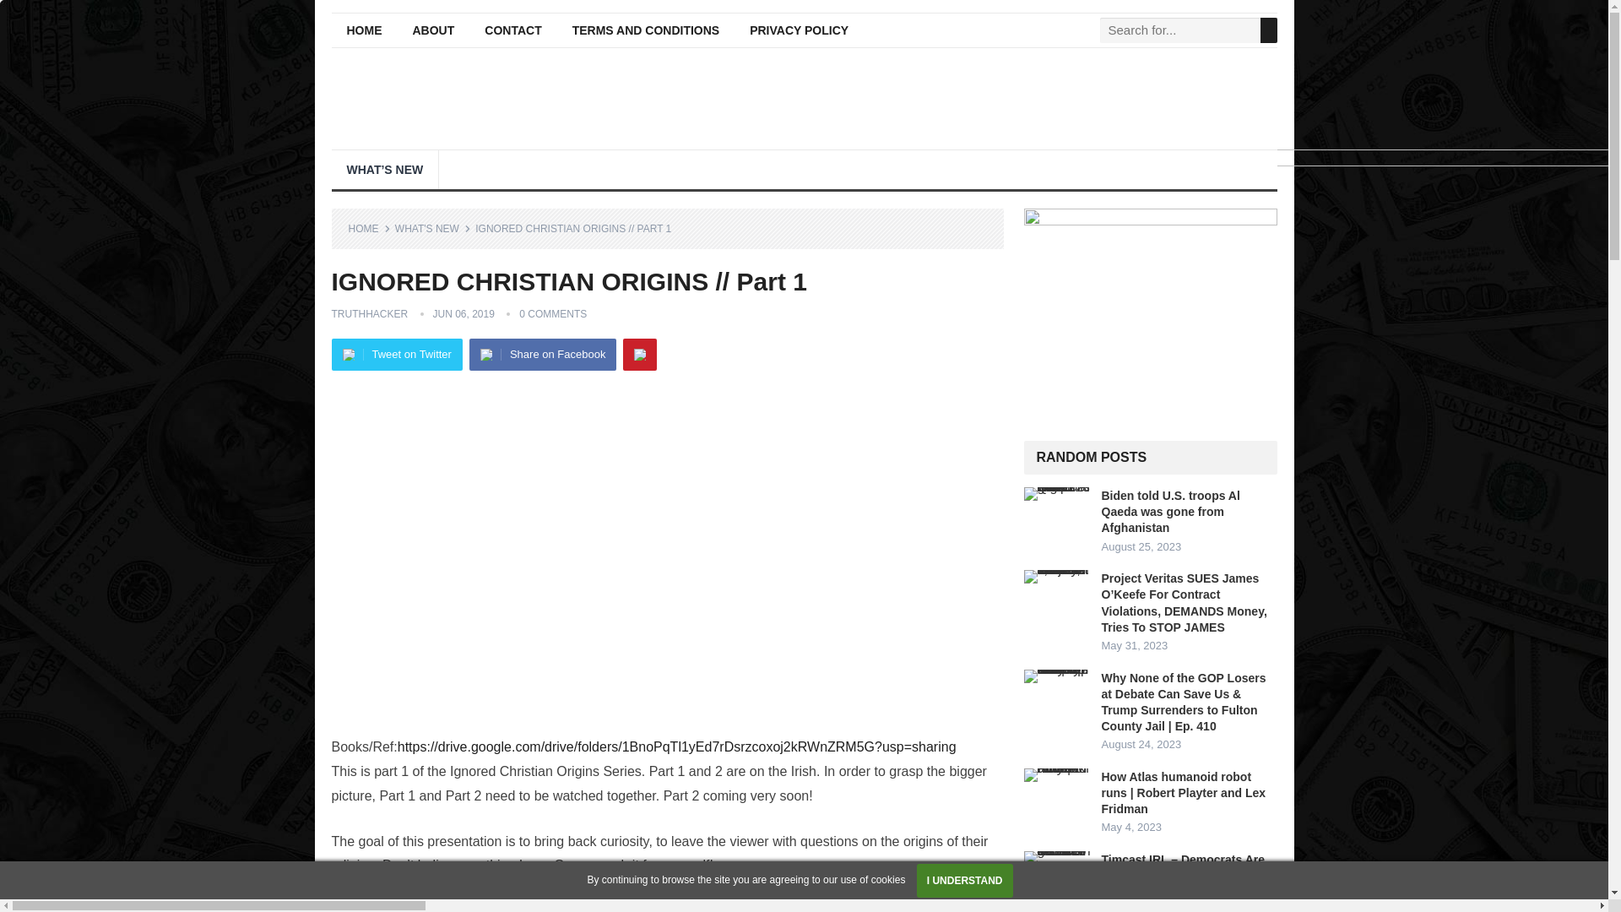  What do you see at coordinates (363, 30) in the screenshot?
I see `HOME` at bounding box center [363, 30].